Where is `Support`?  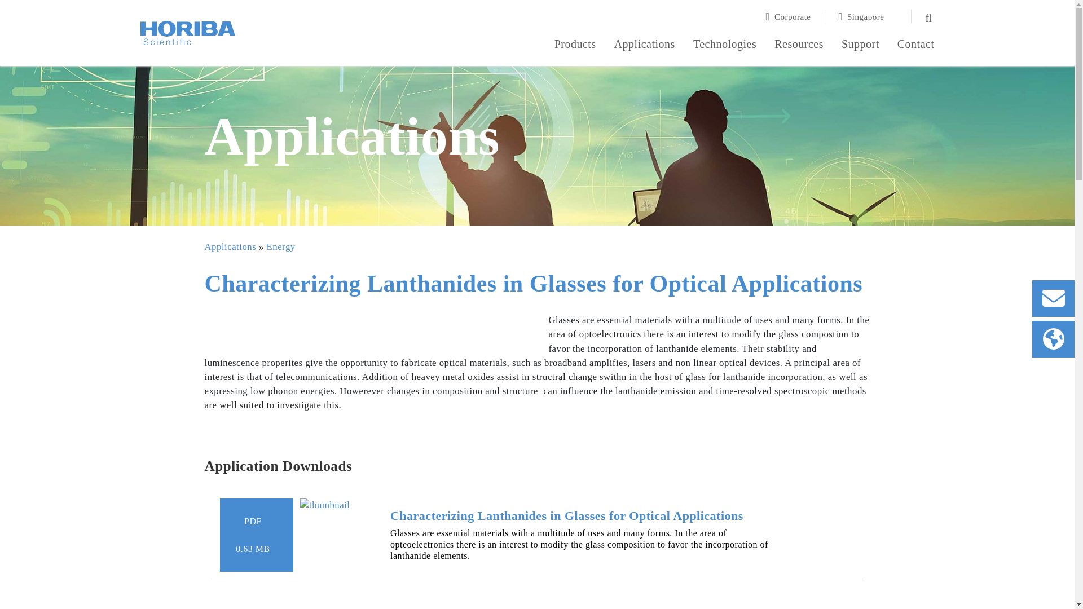
Support is located at coordinates (860, 46).